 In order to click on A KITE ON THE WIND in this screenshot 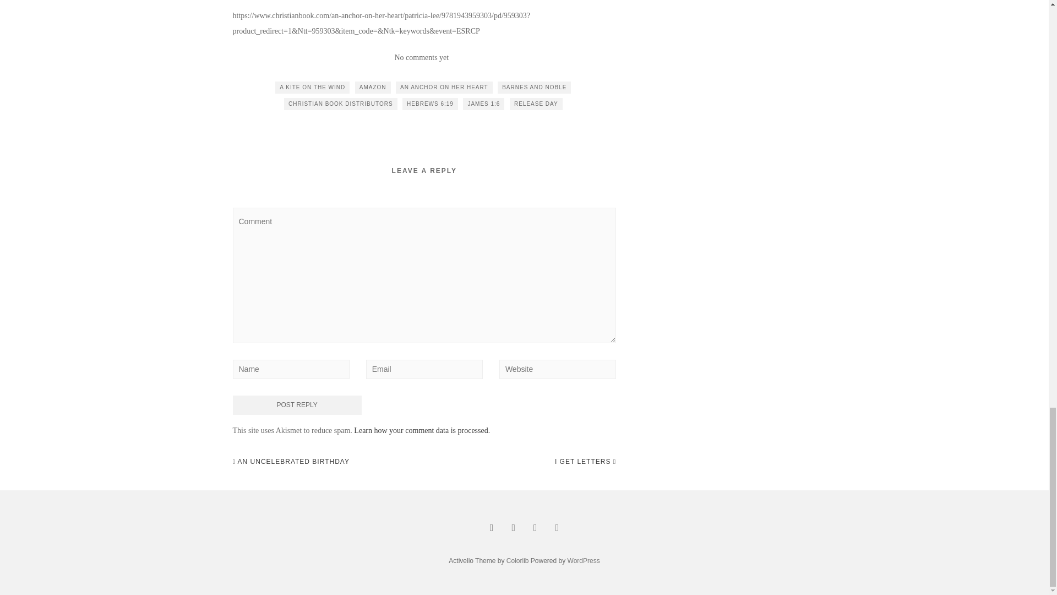, I will do `click(312, 87)`.